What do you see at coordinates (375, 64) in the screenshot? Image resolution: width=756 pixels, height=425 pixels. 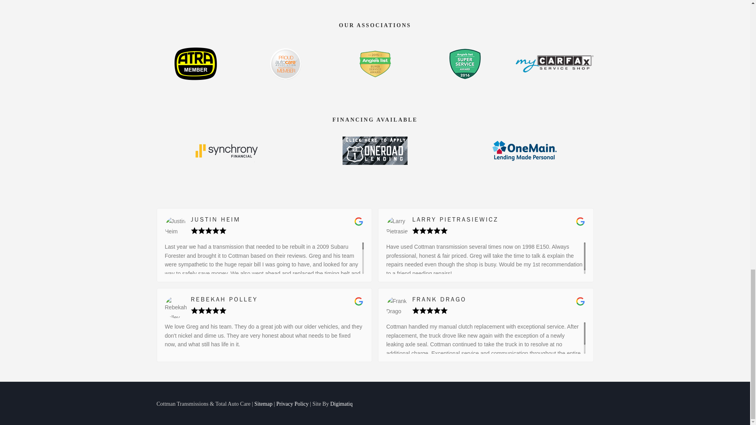 I see `angies-list-super-service-award-2015` at bounding box center [375, 64].